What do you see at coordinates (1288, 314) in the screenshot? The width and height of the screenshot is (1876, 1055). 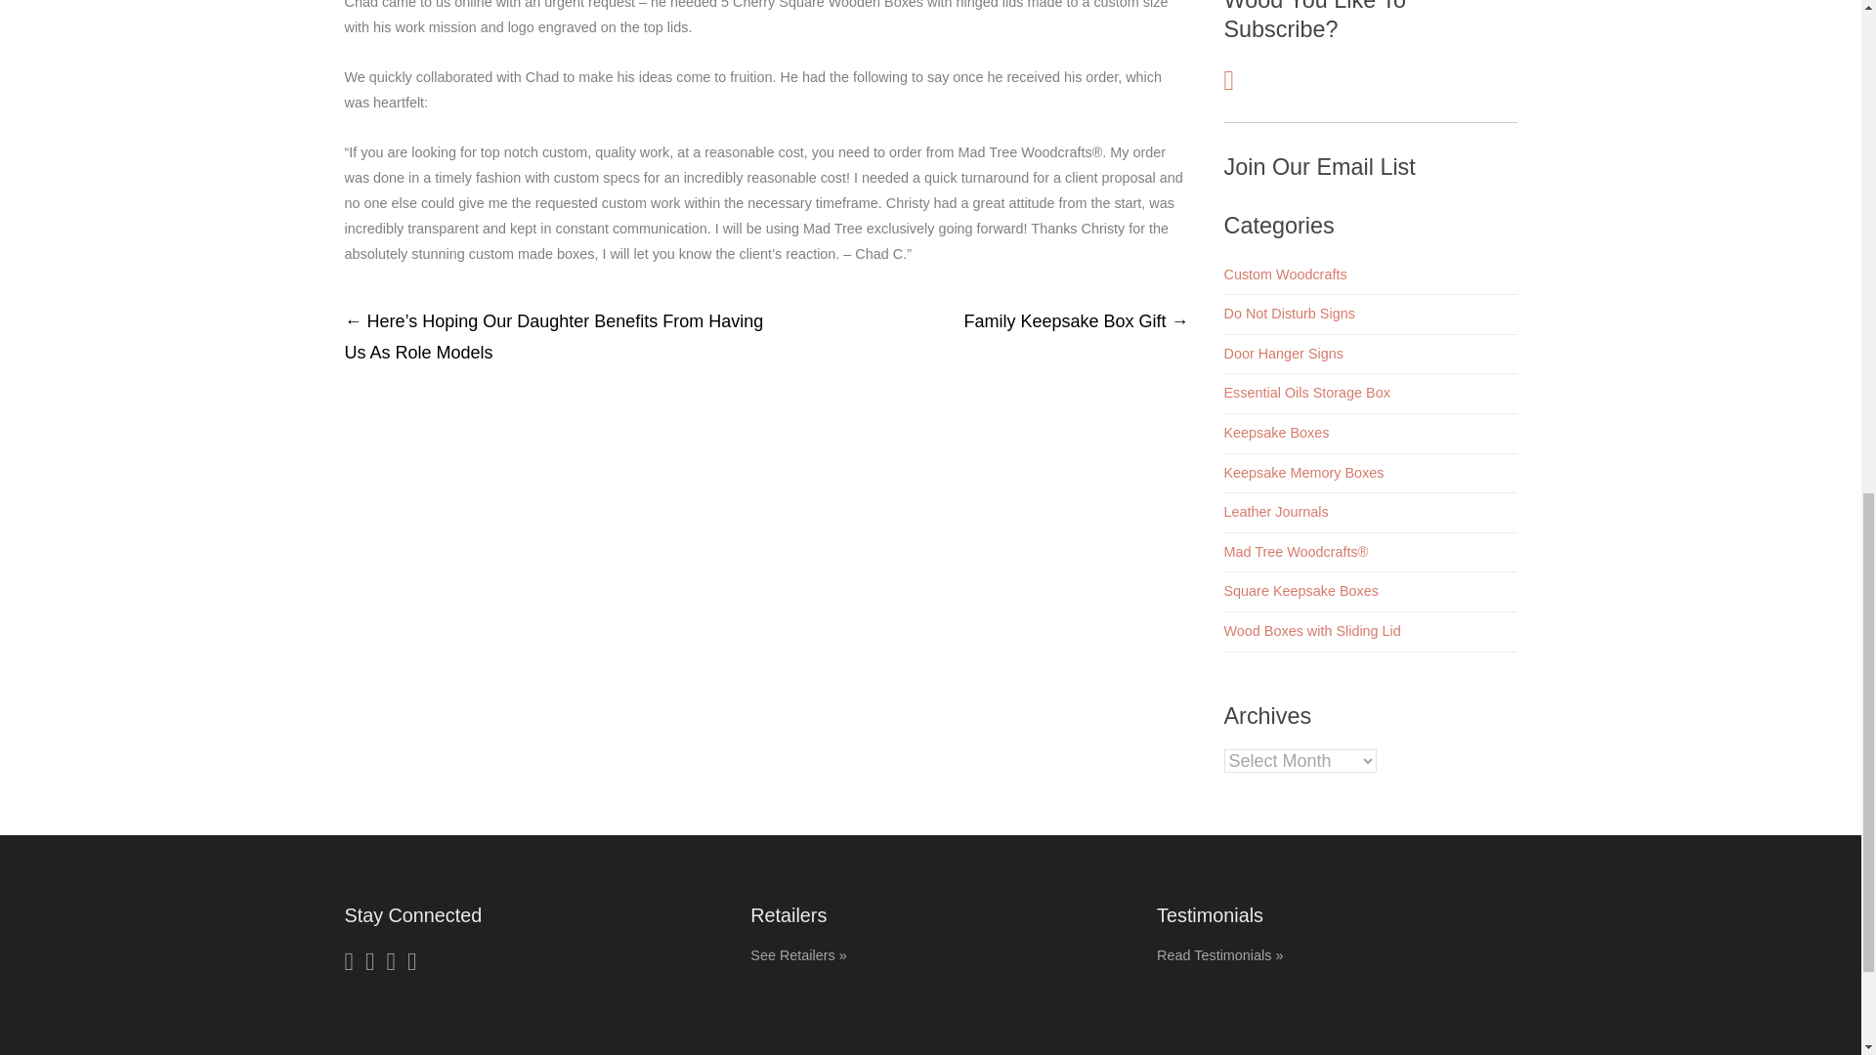 I see `Do Not Disturb Signs` at bounding box center [1288, 314].